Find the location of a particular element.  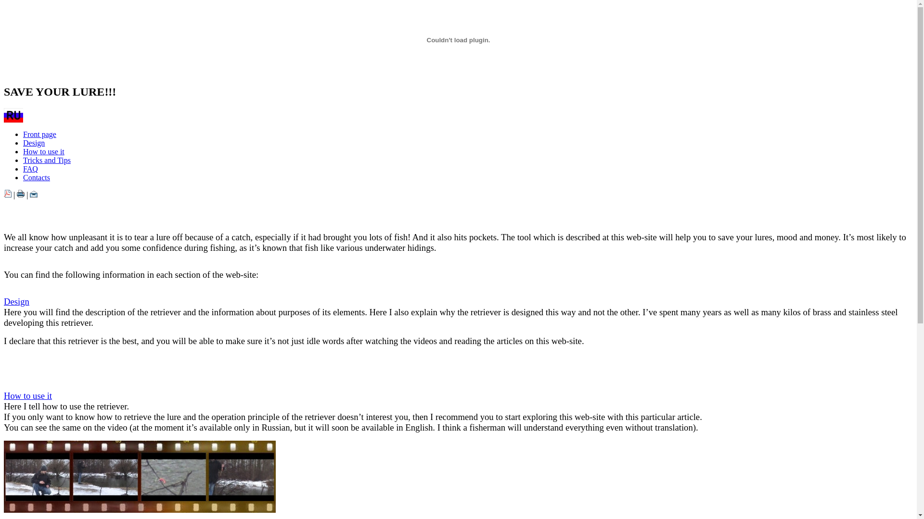

Front page is located at coordinates (39, 135).